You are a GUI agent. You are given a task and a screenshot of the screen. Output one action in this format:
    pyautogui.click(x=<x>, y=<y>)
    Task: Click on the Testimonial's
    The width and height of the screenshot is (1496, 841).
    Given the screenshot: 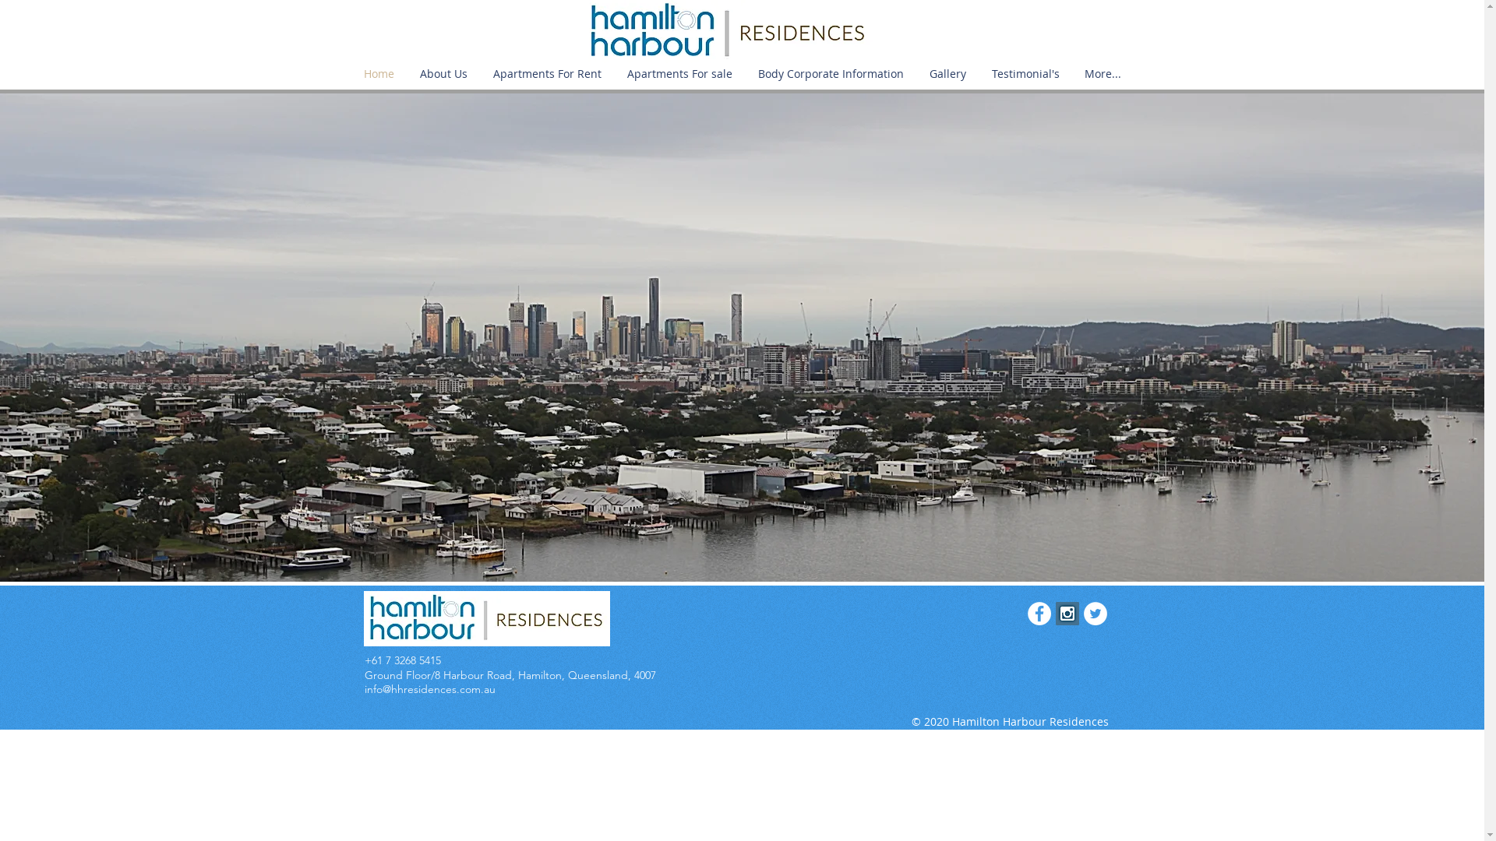 What is the action you would take?
    pyautogui.click(x=1025, y=74)
    